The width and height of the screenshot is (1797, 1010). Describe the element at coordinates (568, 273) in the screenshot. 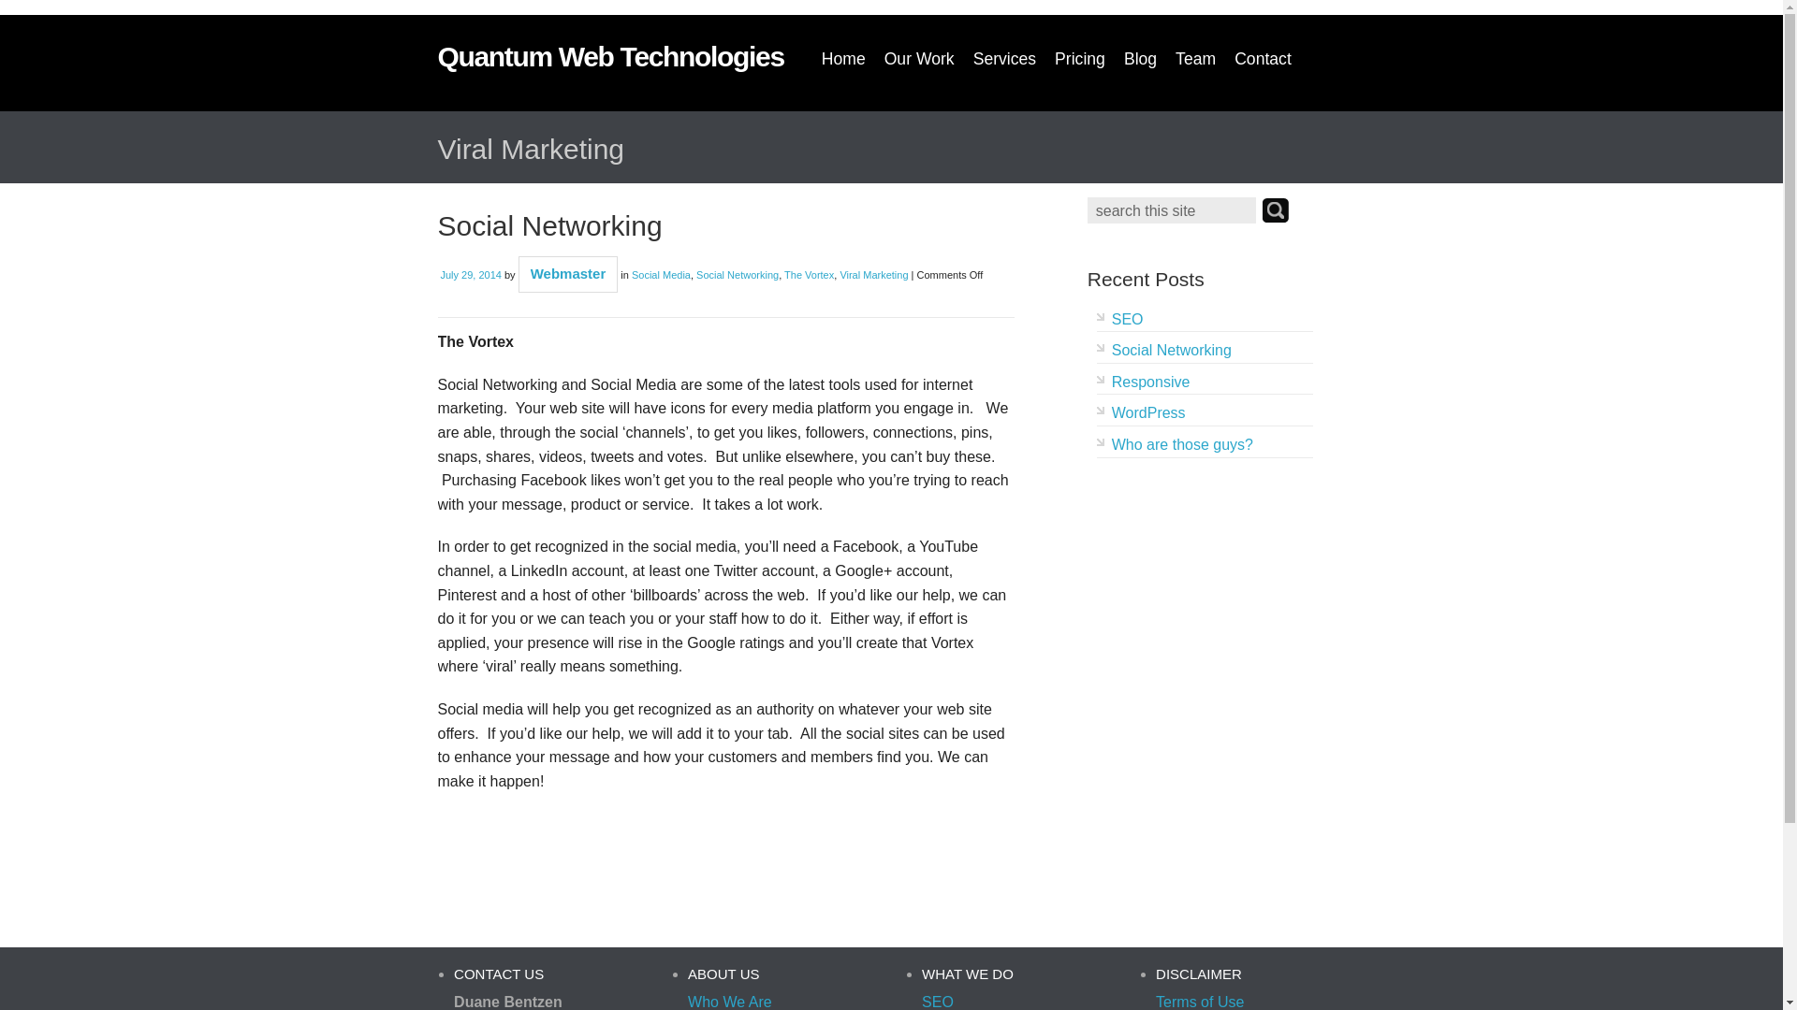

I see `Webmaster` at that location.